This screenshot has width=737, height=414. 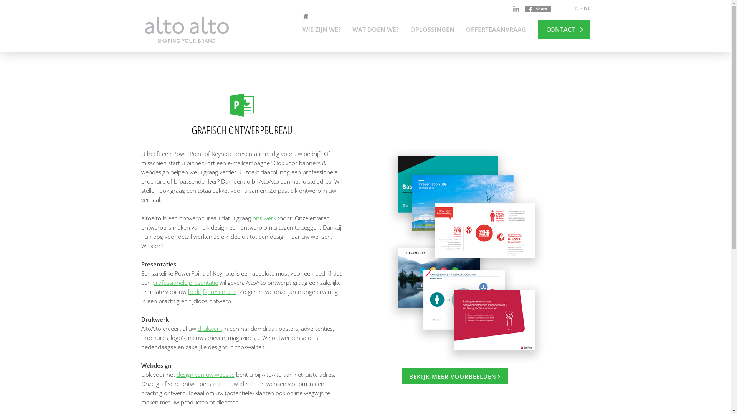 I want to click on HOME, so click(x=306, y=16).